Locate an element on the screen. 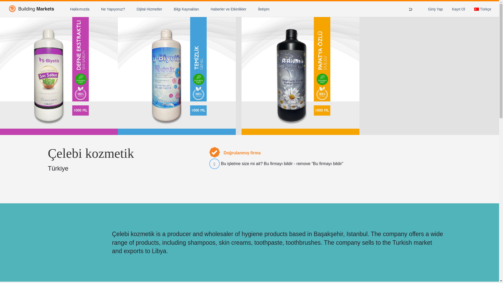 The height and width of the screenshot is (283, 503). Haberler ve Etkinlikler is located at coordinates (228, 9).